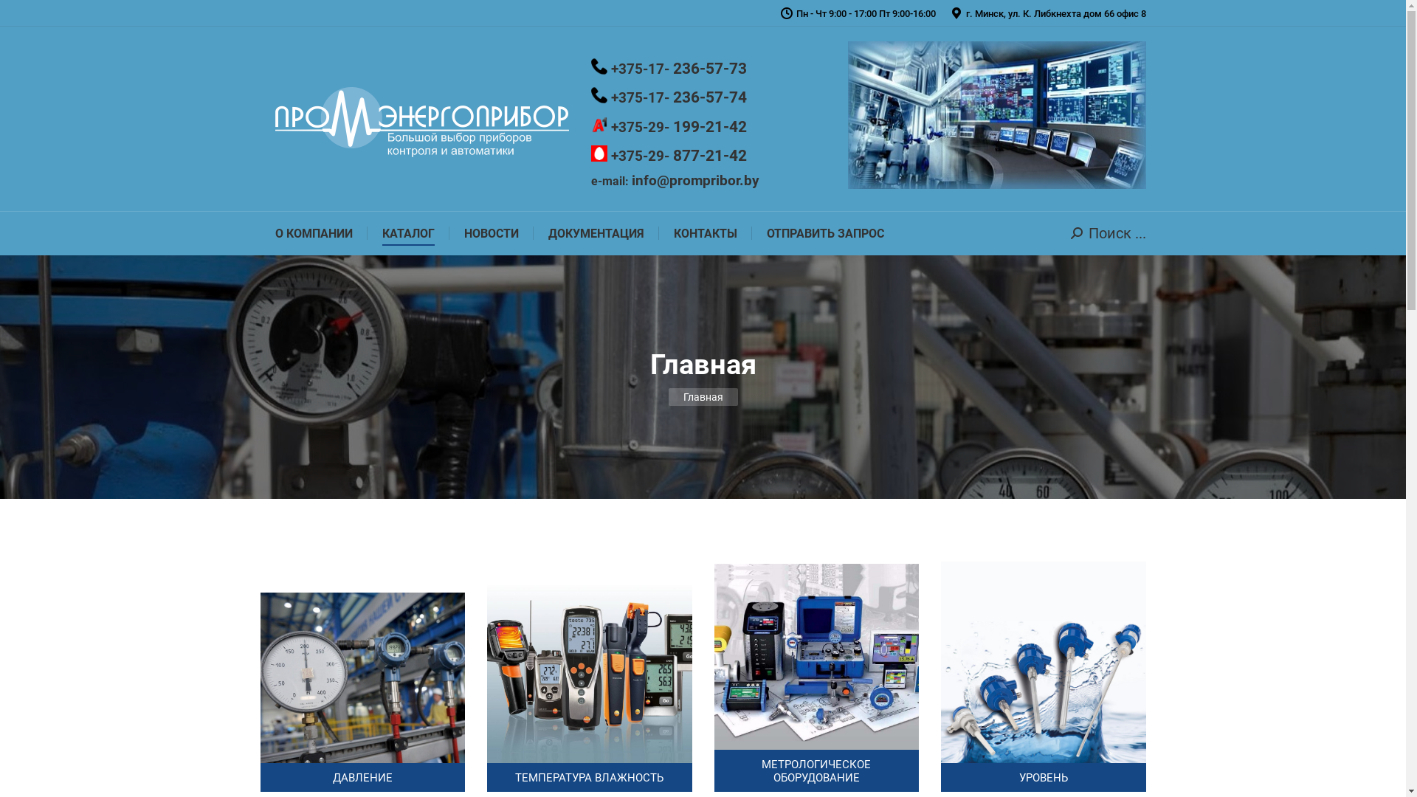 This screenshot has height=797, width=1417. Describe the element at coordinates (669, 156) in the screenshot. I see `+375-29- 877-21-42` at that location.